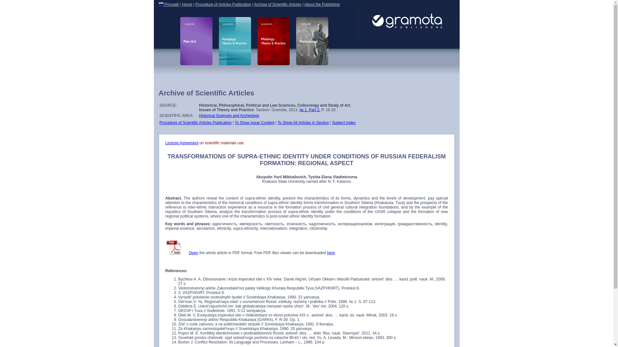  What do you see at coordinates (254, 122) in the screenshot?
I see `To Show Issue Content` at bounding box center [254, 122].